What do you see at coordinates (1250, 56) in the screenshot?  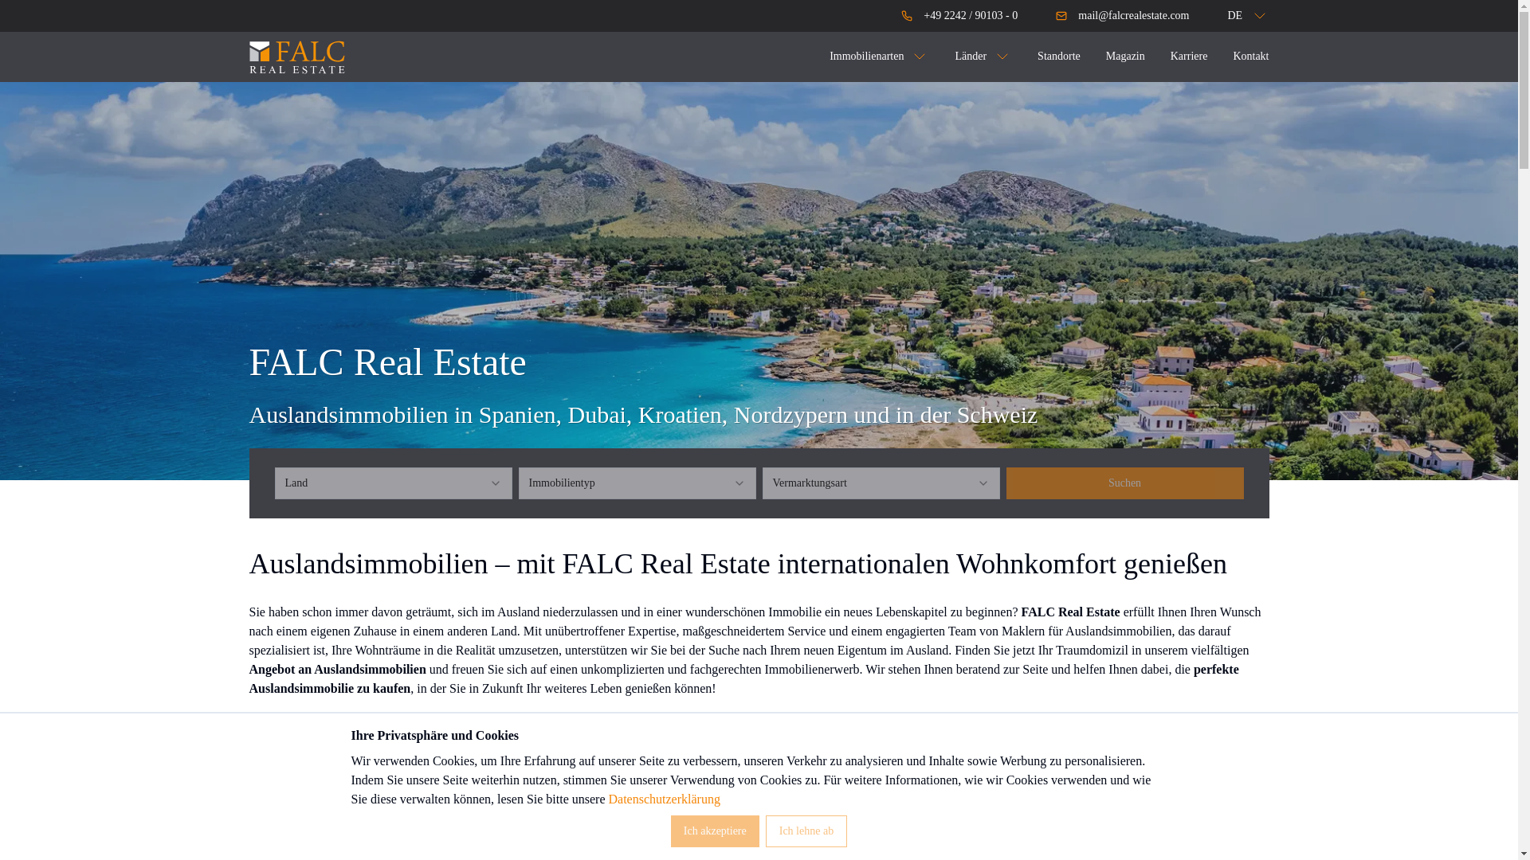 I see `Kontakt` at bounding box center [1250, 56].